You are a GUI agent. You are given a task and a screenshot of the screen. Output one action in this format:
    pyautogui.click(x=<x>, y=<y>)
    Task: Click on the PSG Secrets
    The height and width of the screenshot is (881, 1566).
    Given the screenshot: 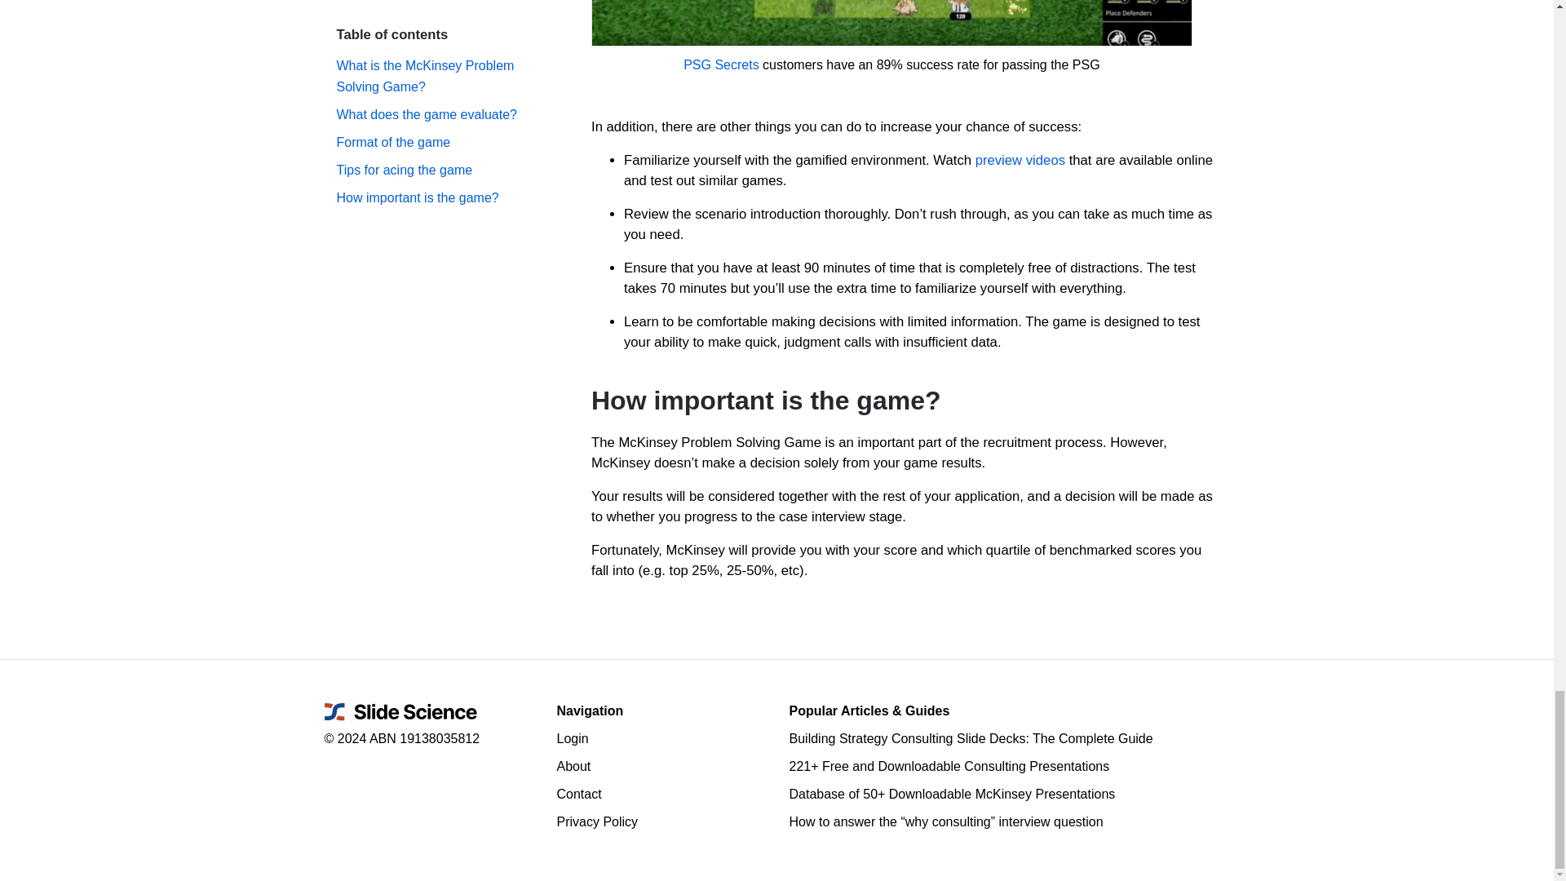 What is the action you would take?
    pyautogui.click(x=720, y=64)
    